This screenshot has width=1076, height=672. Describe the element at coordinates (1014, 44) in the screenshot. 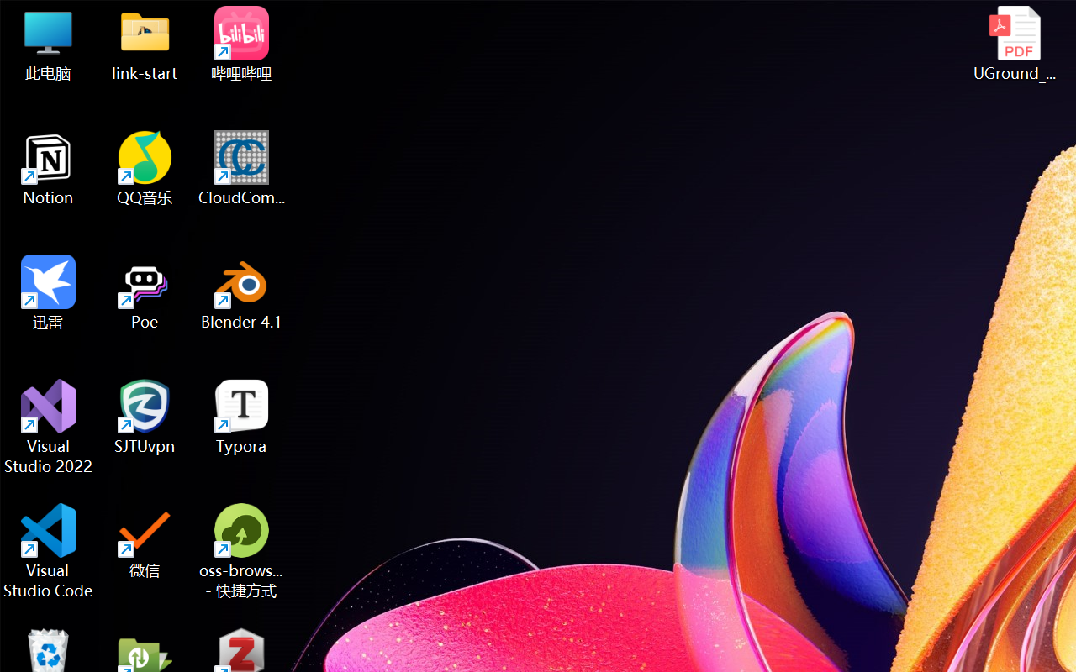

I see `UGround_paper.pdf` at that location.